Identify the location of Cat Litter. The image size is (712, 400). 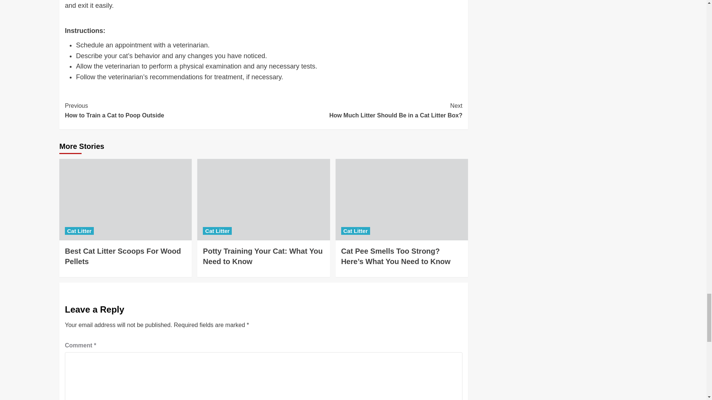
(164, 110).